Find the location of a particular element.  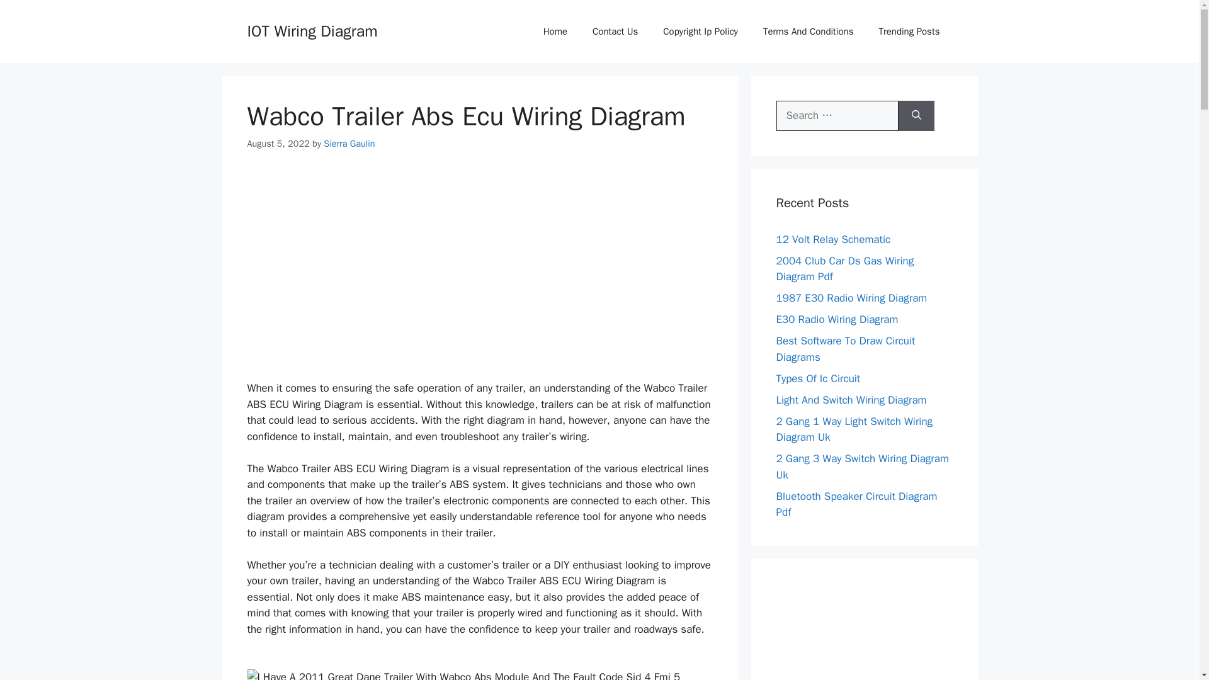

E30 Radio Wiring Diagram is located at coordinates (837, 319).